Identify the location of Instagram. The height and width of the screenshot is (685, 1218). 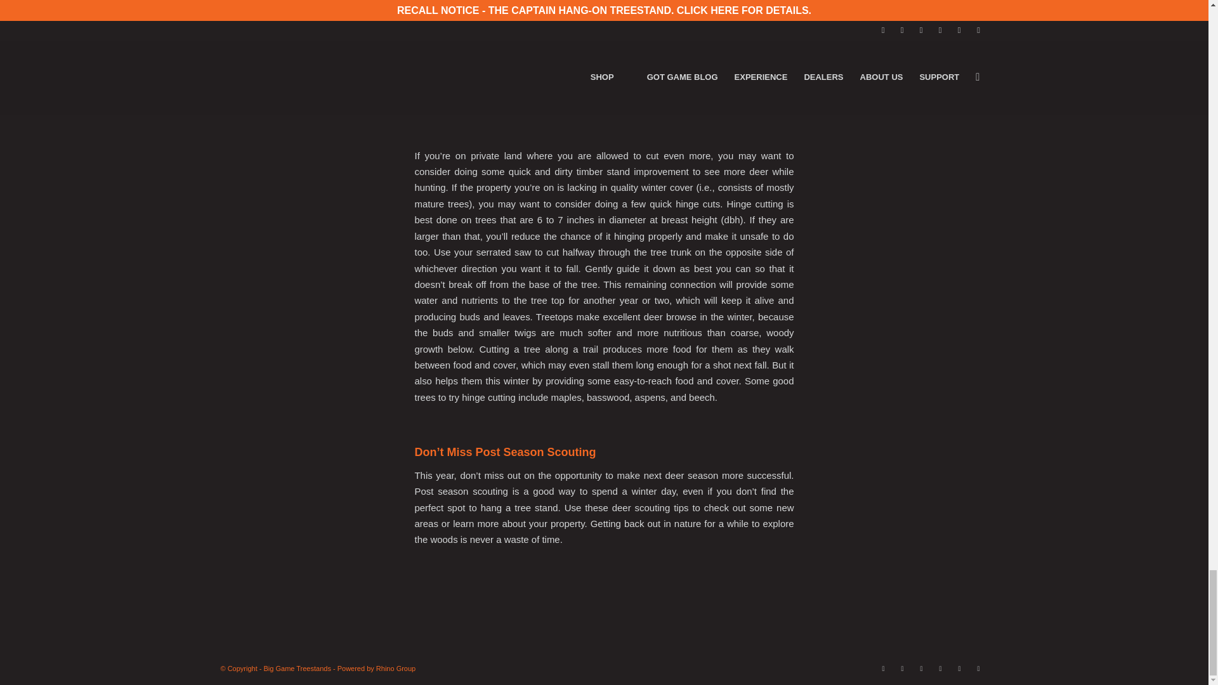
(922, 669).